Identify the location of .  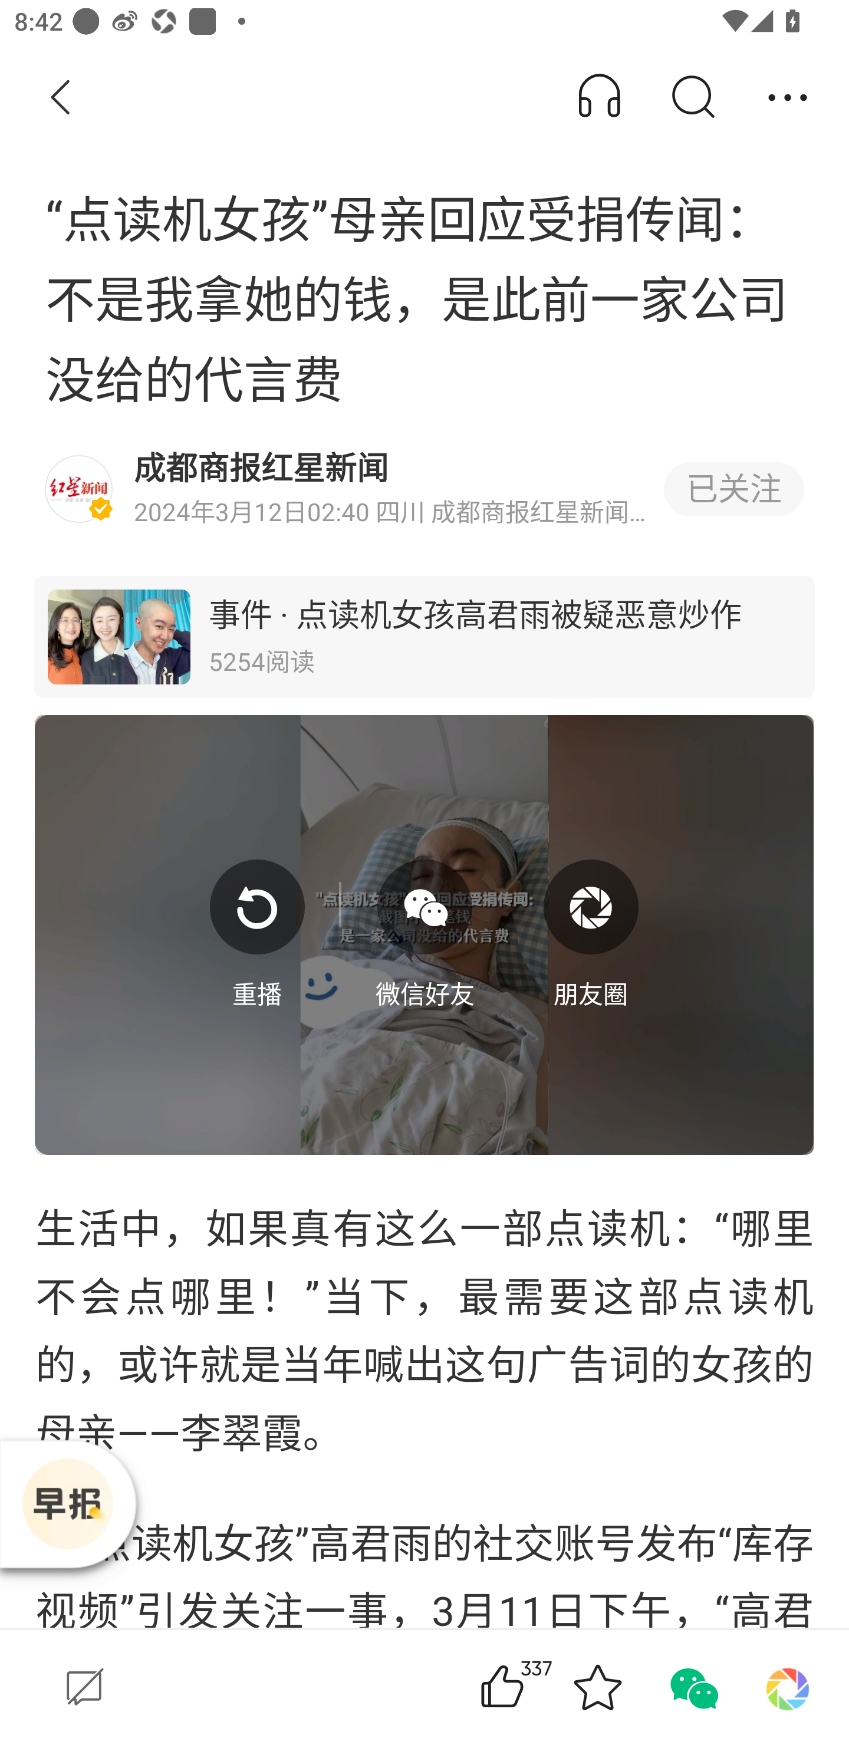
(591, 907).